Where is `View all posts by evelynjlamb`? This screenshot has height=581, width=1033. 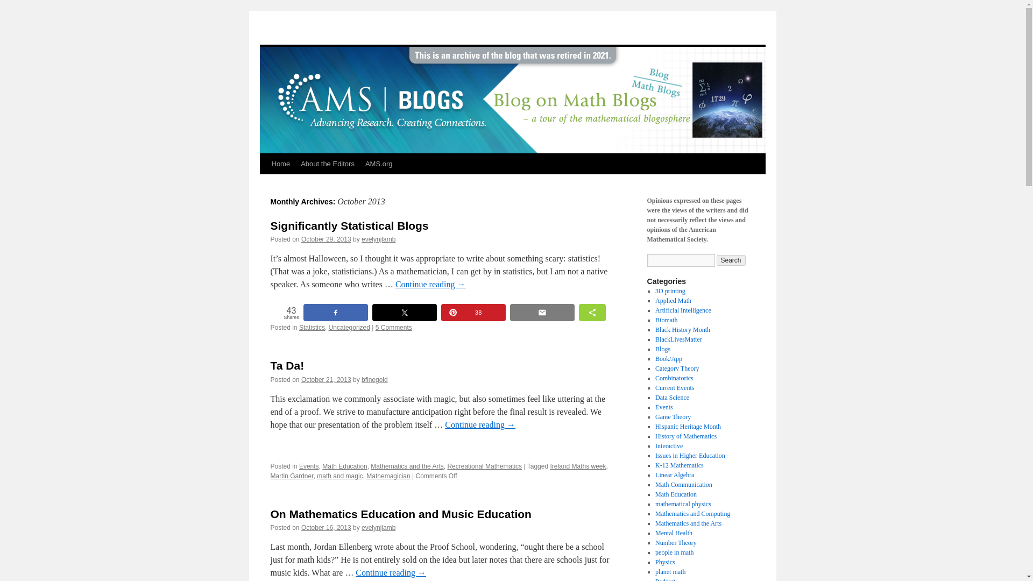 View all posts by evelynjlamb is located at coordinates (379, 239).